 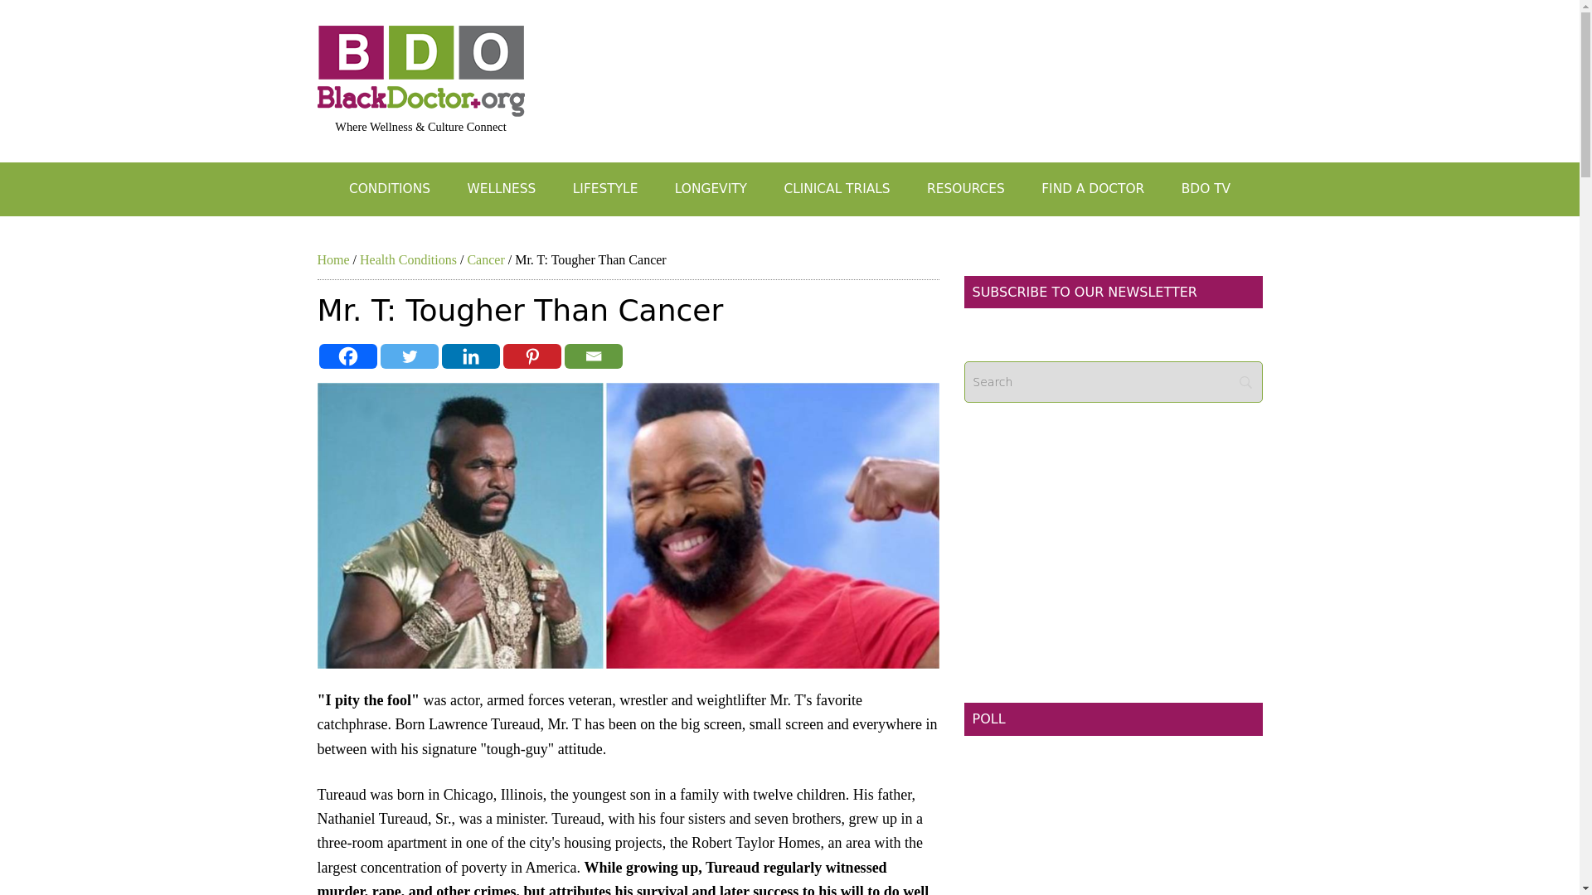 What do you see at coordinates (1206, 189) in the screenshot?
I see `BDO TV` at bounding box center [1206, 189].